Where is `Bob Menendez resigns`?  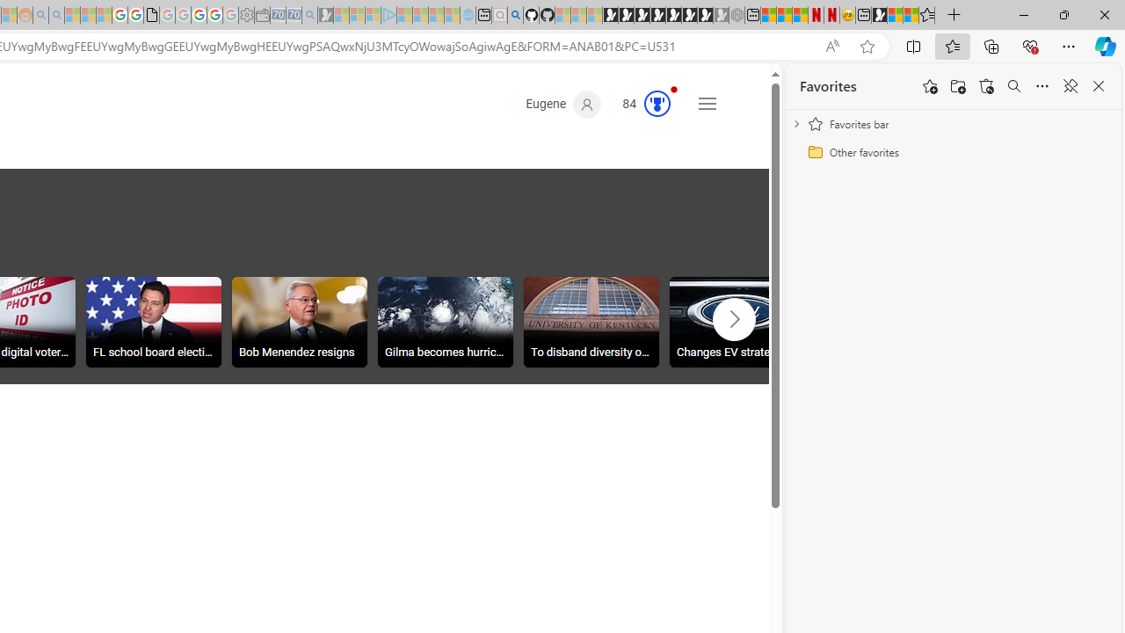
Bob Menendez resigns is located at coordinates (299, 324).